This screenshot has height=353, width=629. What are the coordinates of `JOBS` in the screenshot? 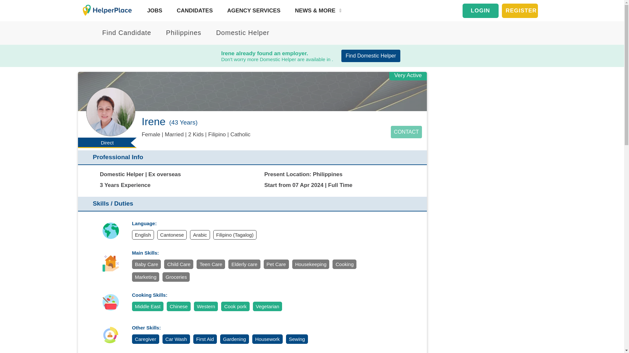 It's located at (153, 10).